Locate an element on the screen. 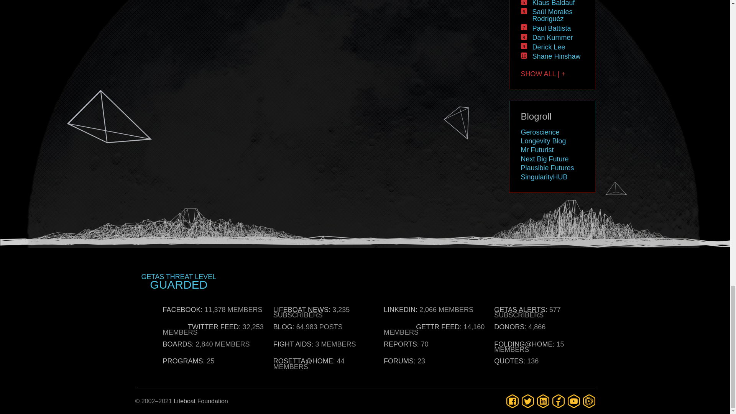  1654 posts by Dan Kummer is located at coordinates (552, 38).